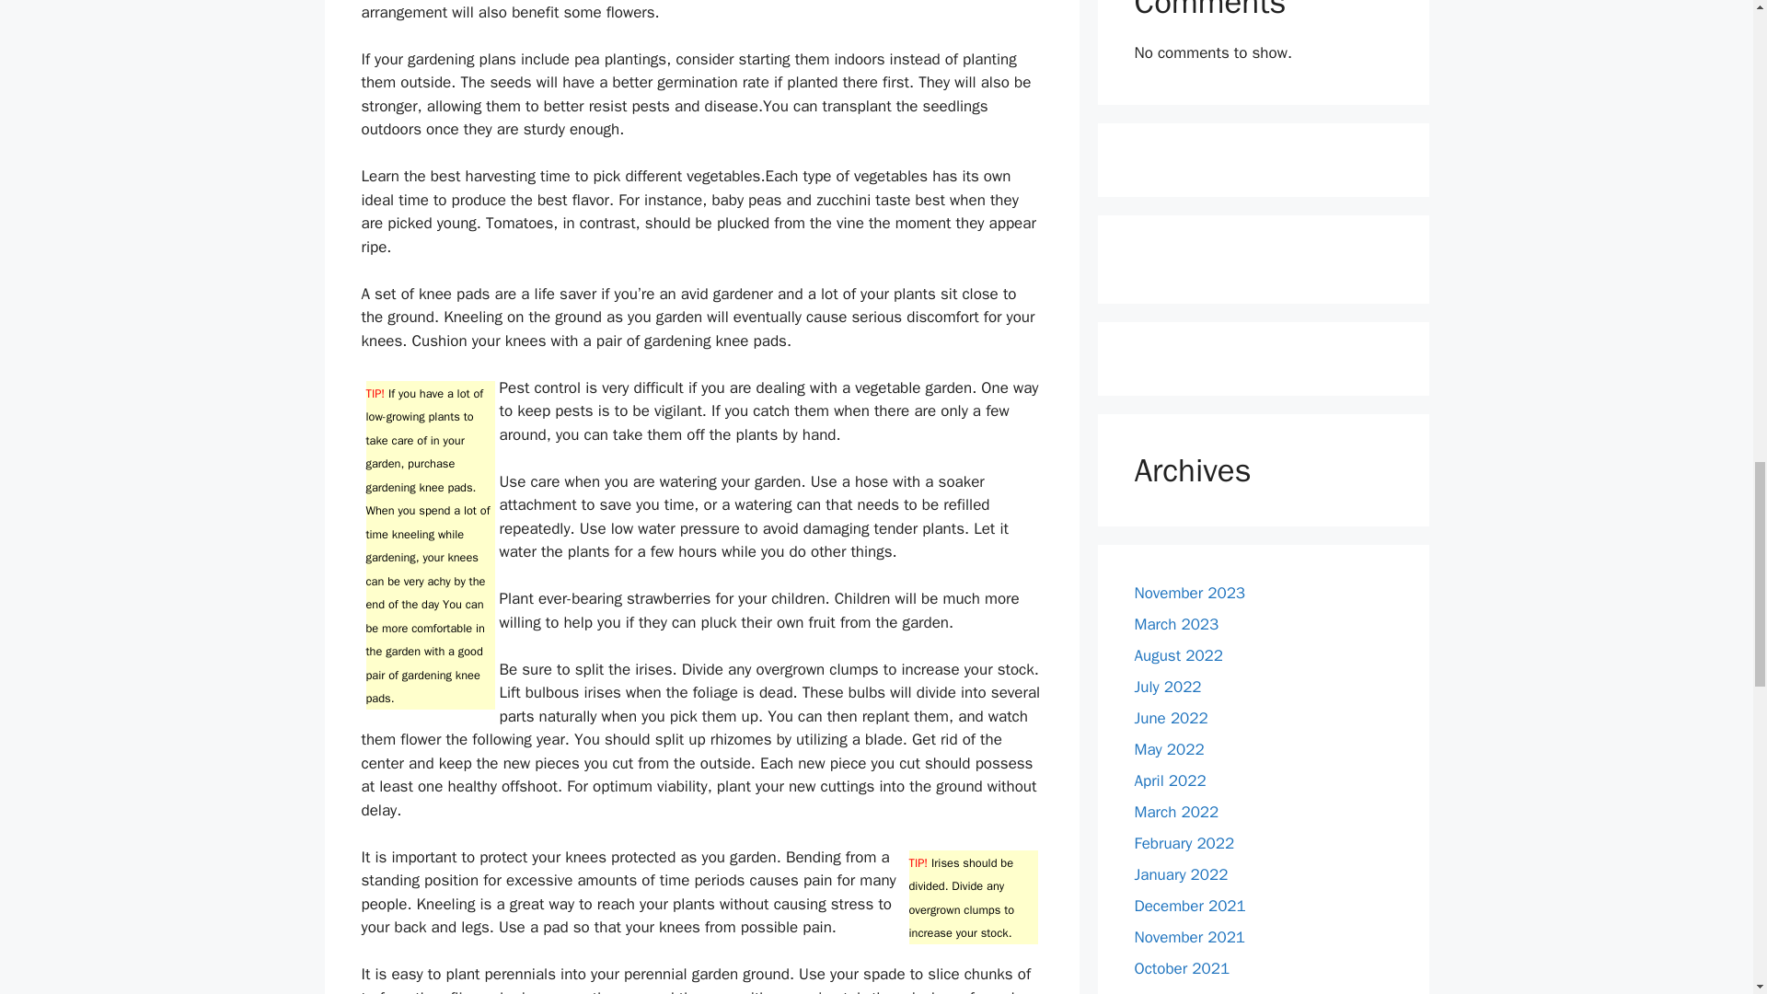 Image resolution: width=1767 pixels, height=994 pixels. What do you see at coordinates (1189, 593) in the screenshot?
I see `November 2023` at bounding box center [1189, 593].